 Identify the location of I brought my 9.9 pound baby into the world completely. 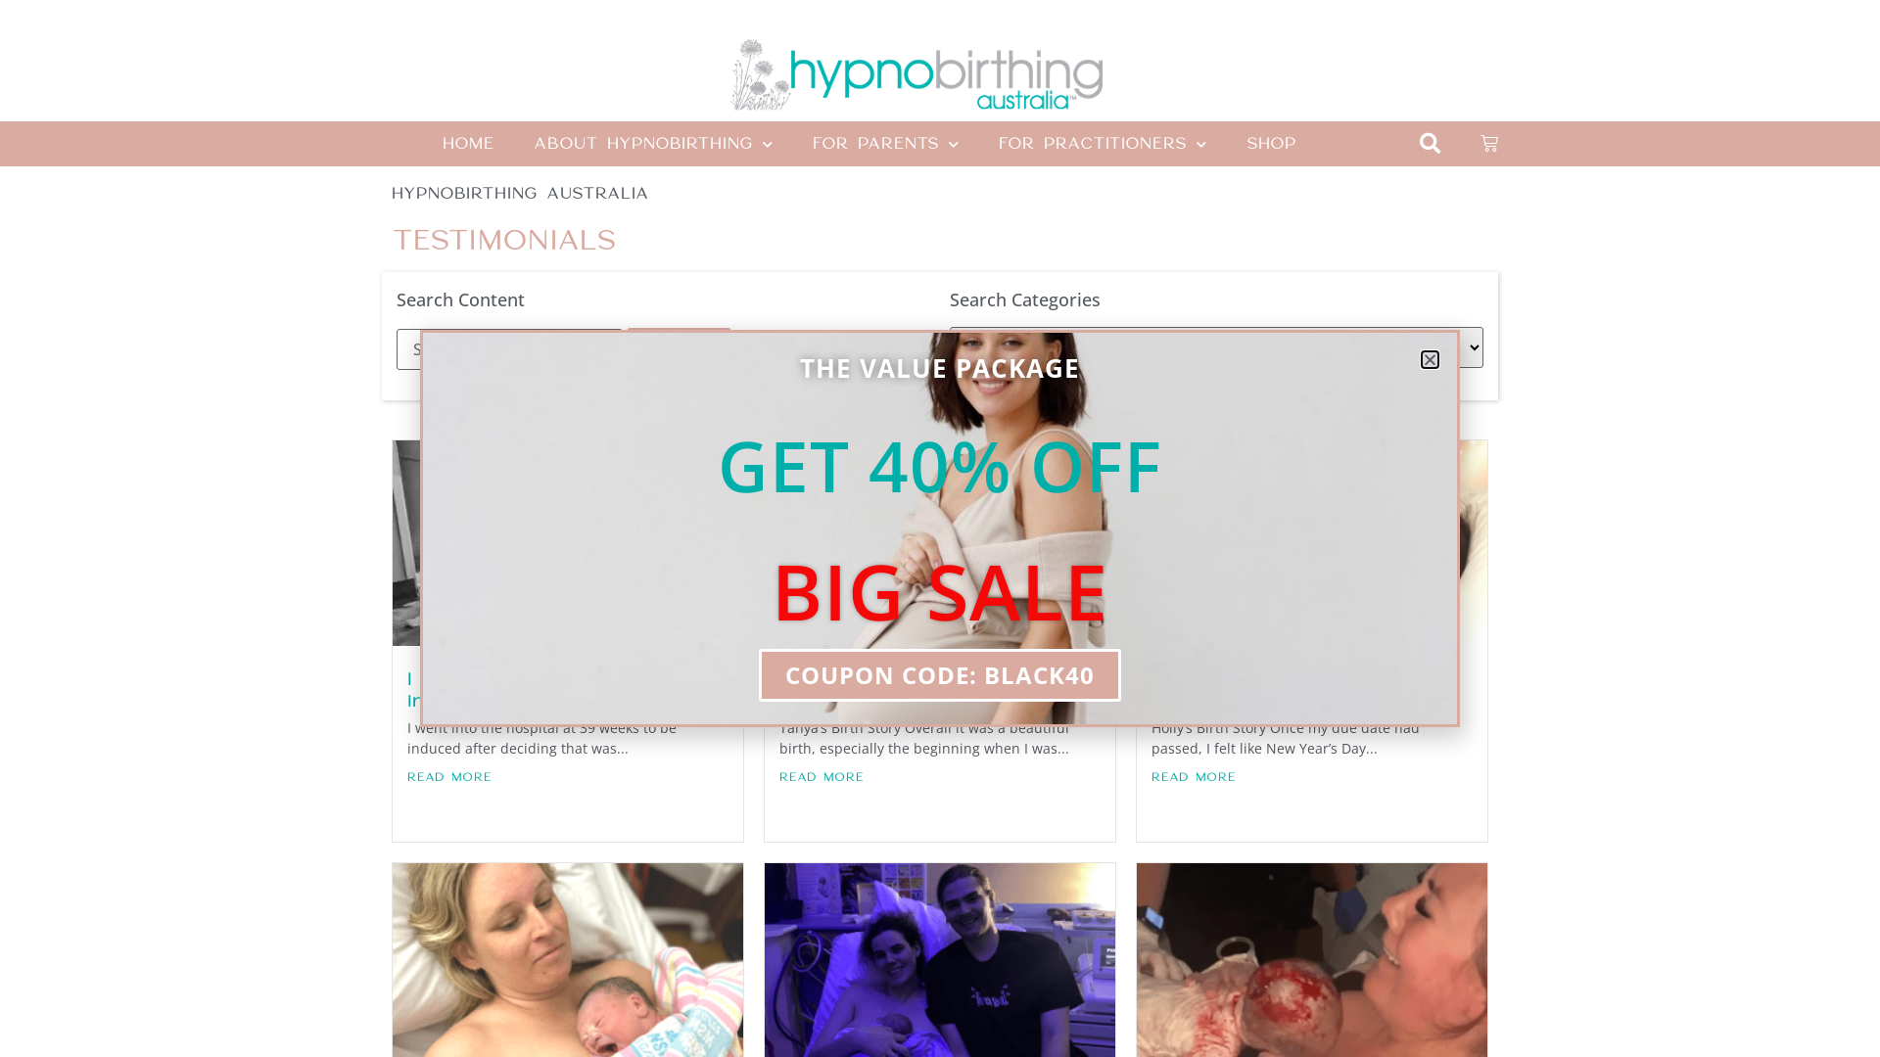
(562, 691).